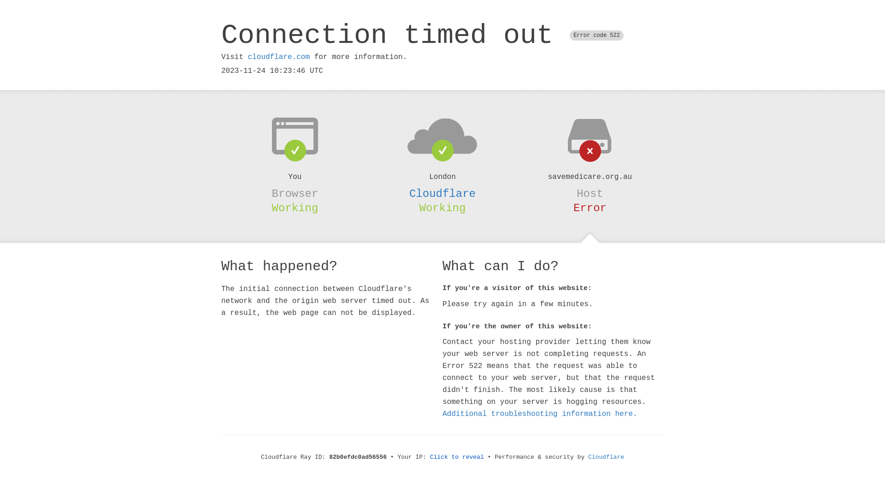  Describe the element at coordinates (442, 194) in the screenshot. I see `Cloudflare` at that location.